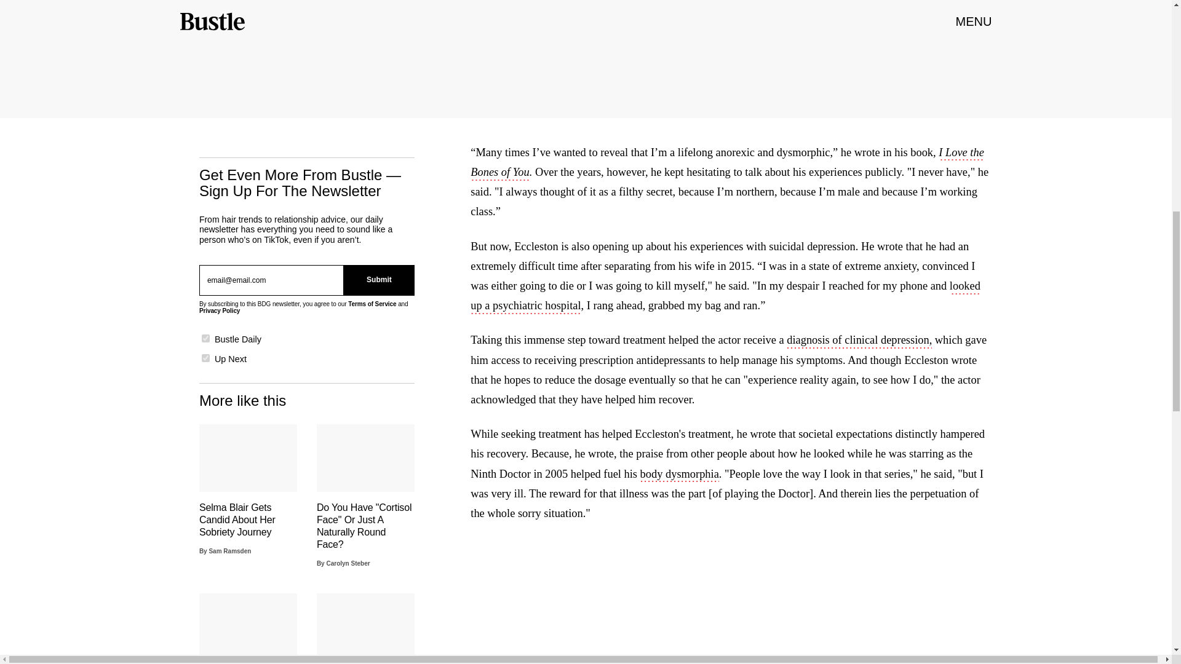 The image size is (1181, 664). Describe the element at coordinates (859, 341) in the screenshot. I see `diagnosis of clinical depression,` at that location.